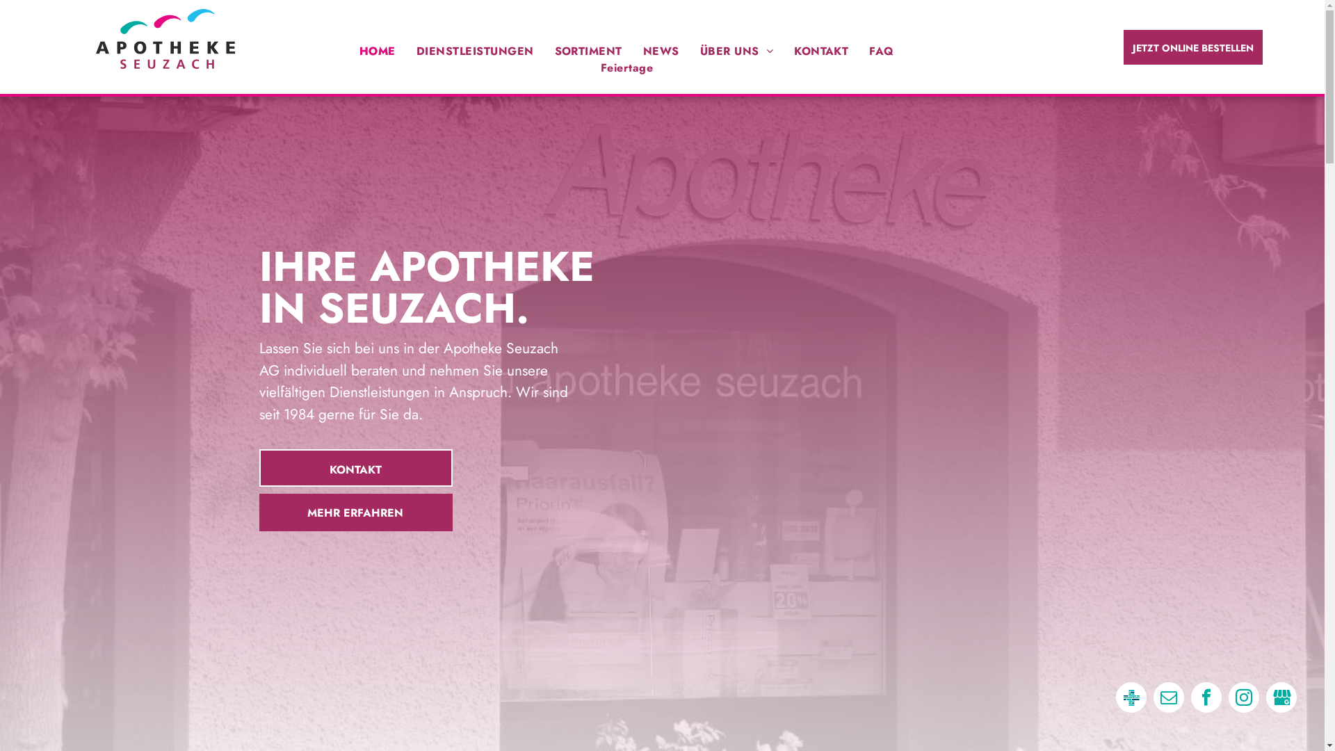  What do you see at coordinates (627, 68) in the screenshot?
I see `Feiertage` at bounding box center [627, 68].